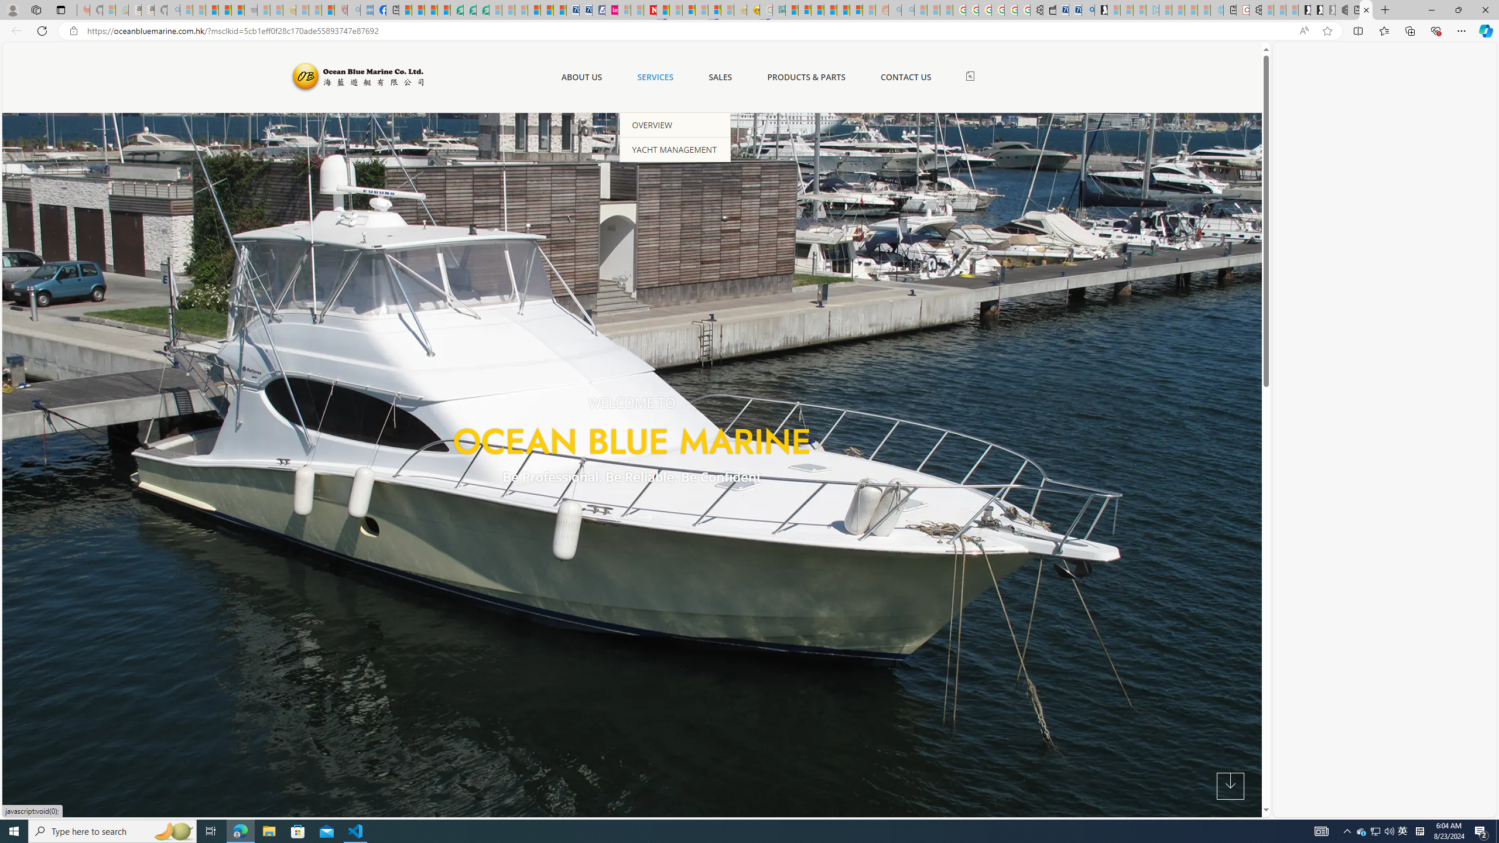 The image size is (1499, 843). What do you see at coordinates (237, 10) in the screenshot?
I see `New Report Confirms 2023 Was Record Hot | Watch` at bounding box center [237, 10].